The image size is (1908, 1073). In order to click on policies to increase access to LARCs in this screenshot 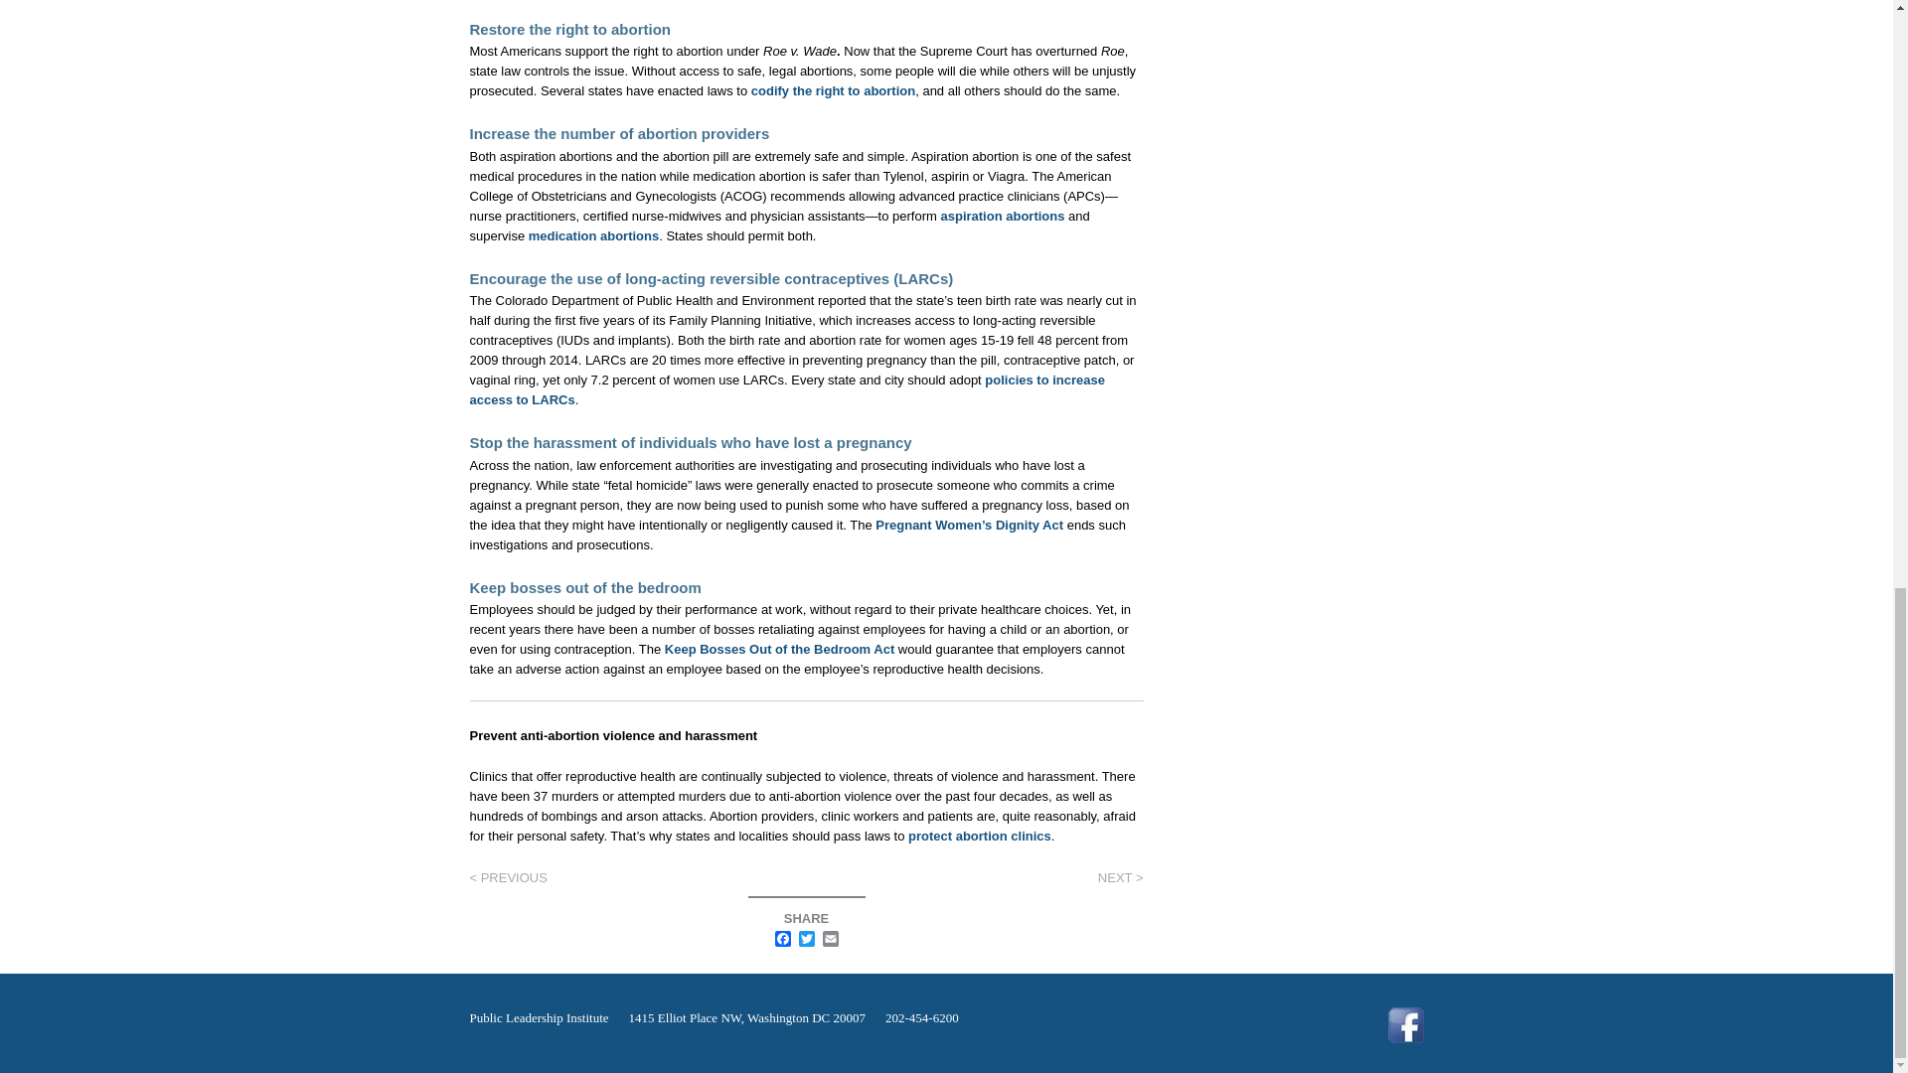, I will do `click(787, 389)`.